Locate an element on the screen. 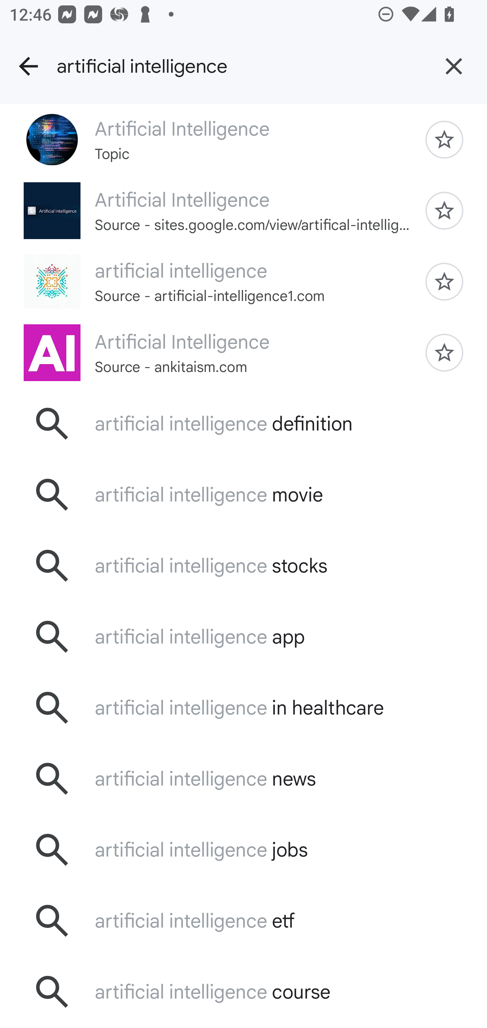 This screenshot has height=1028, width=487. Clear text is located at coordinates (454, 66).